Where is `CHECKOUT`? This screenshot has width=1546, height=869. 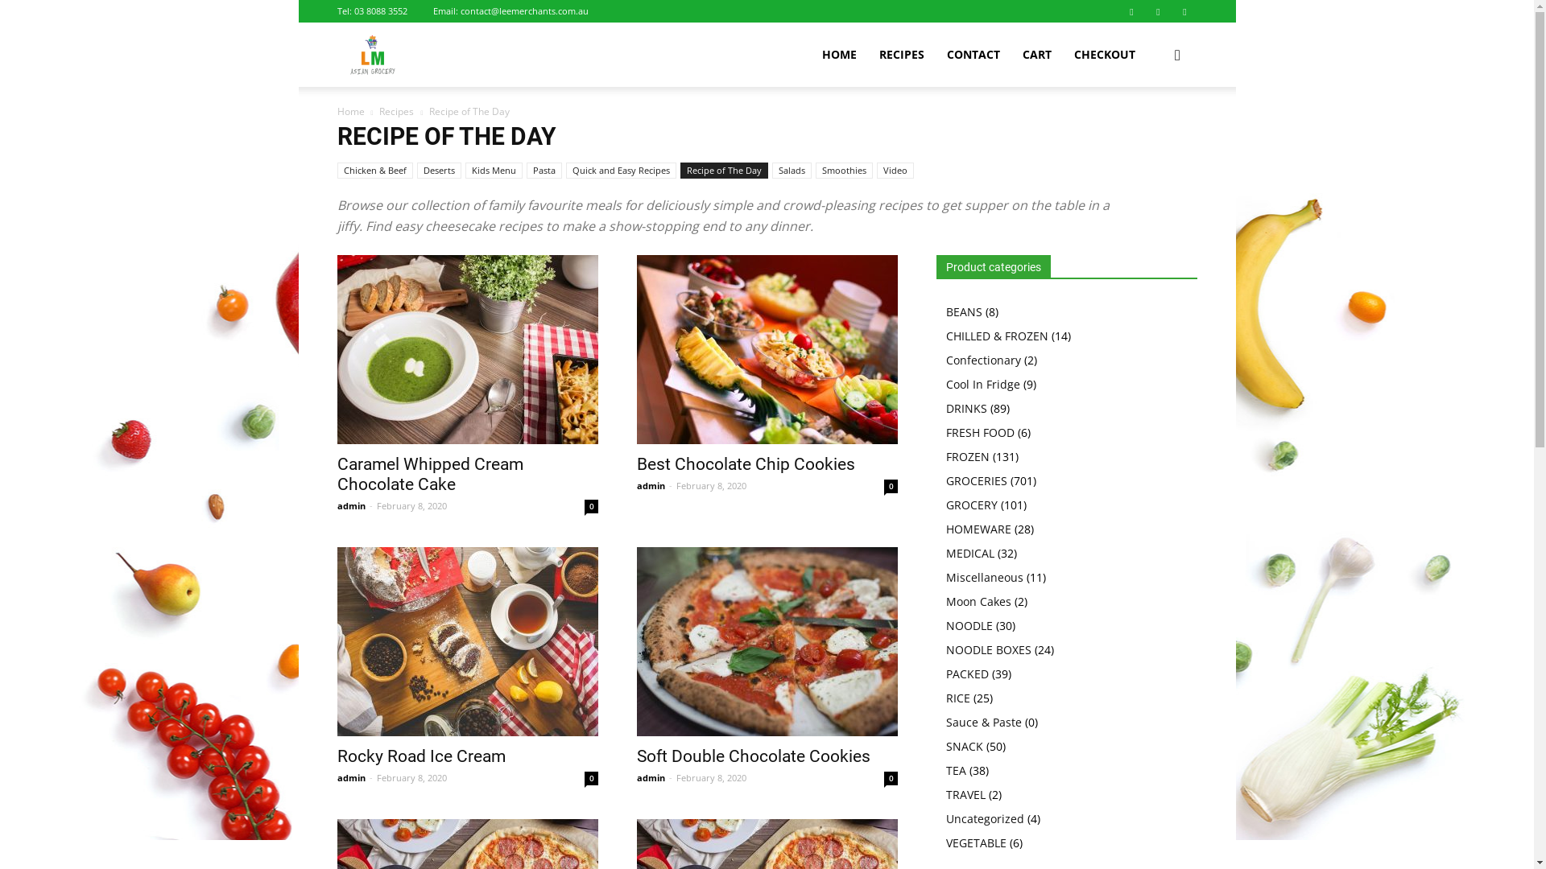 CHECKOUT is located at coordinates (1105, 55).